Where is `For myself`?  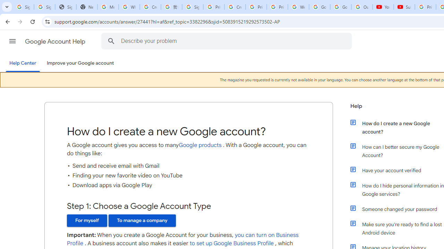
For myself is located at coordinates (87, 220).